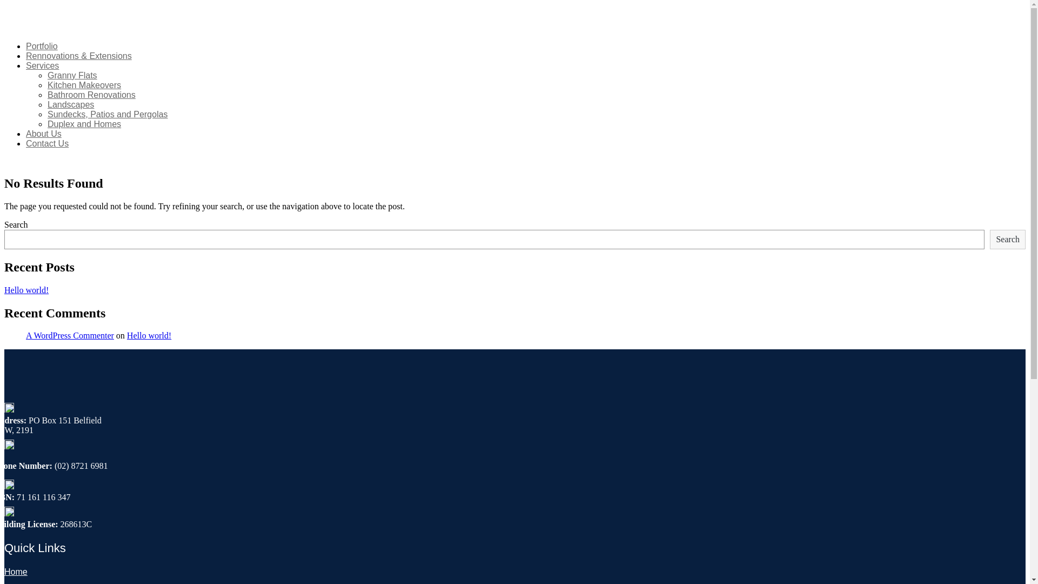  Describe the element at coordinates (79, 56) in the screenshot. I see `Rennovations & Extensions` at that location.